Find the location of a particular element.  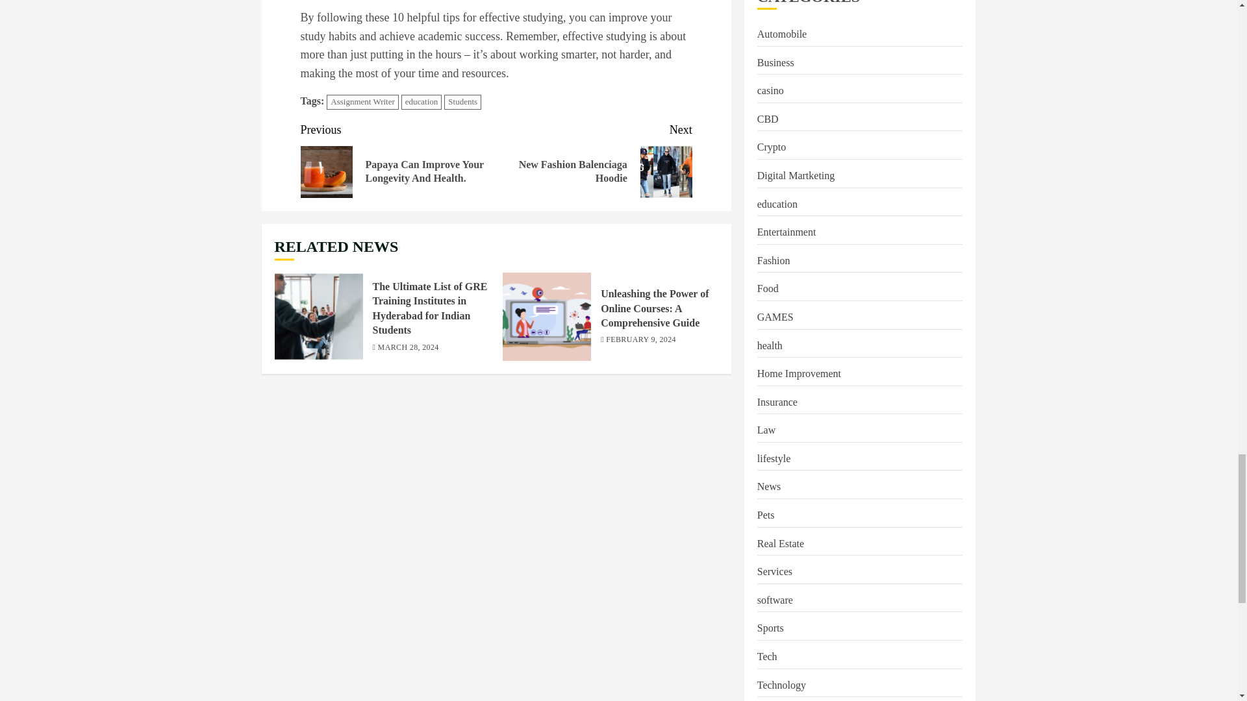

Assignment Writer is located at coordinates (362, 101).